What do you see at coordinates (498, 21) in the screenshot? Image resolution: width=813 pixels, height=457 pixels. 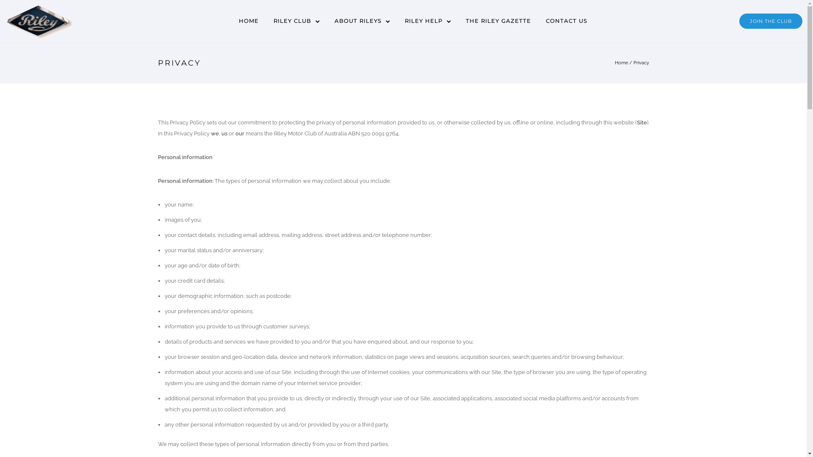 I see `THE RILEY GAZETTE` at bounding box center [498, 21].